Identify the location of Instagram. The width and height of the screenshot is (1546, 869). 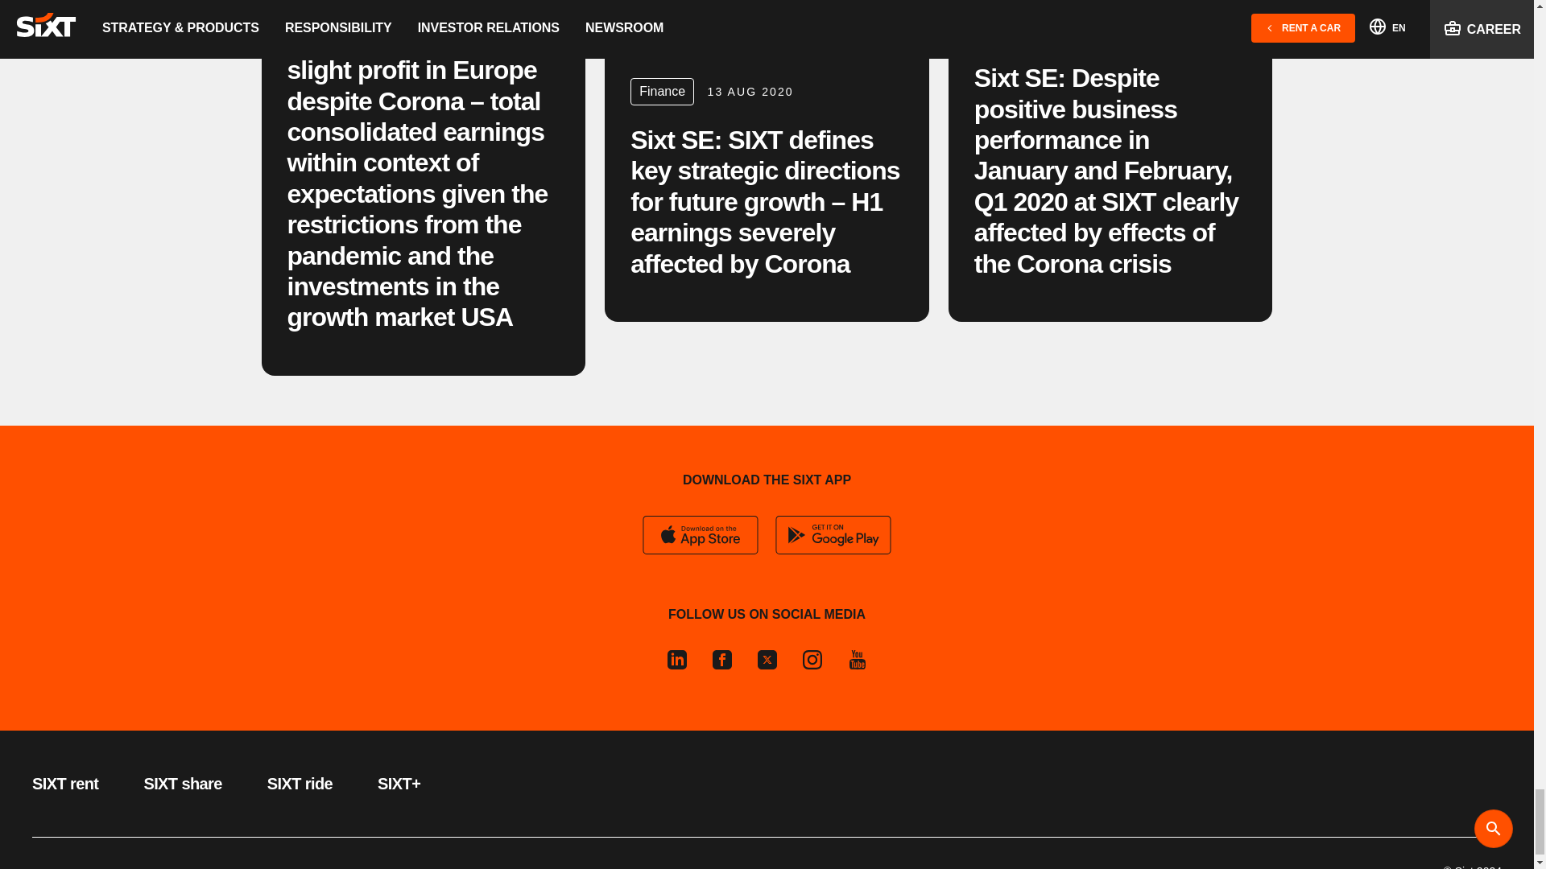
(812, 659).